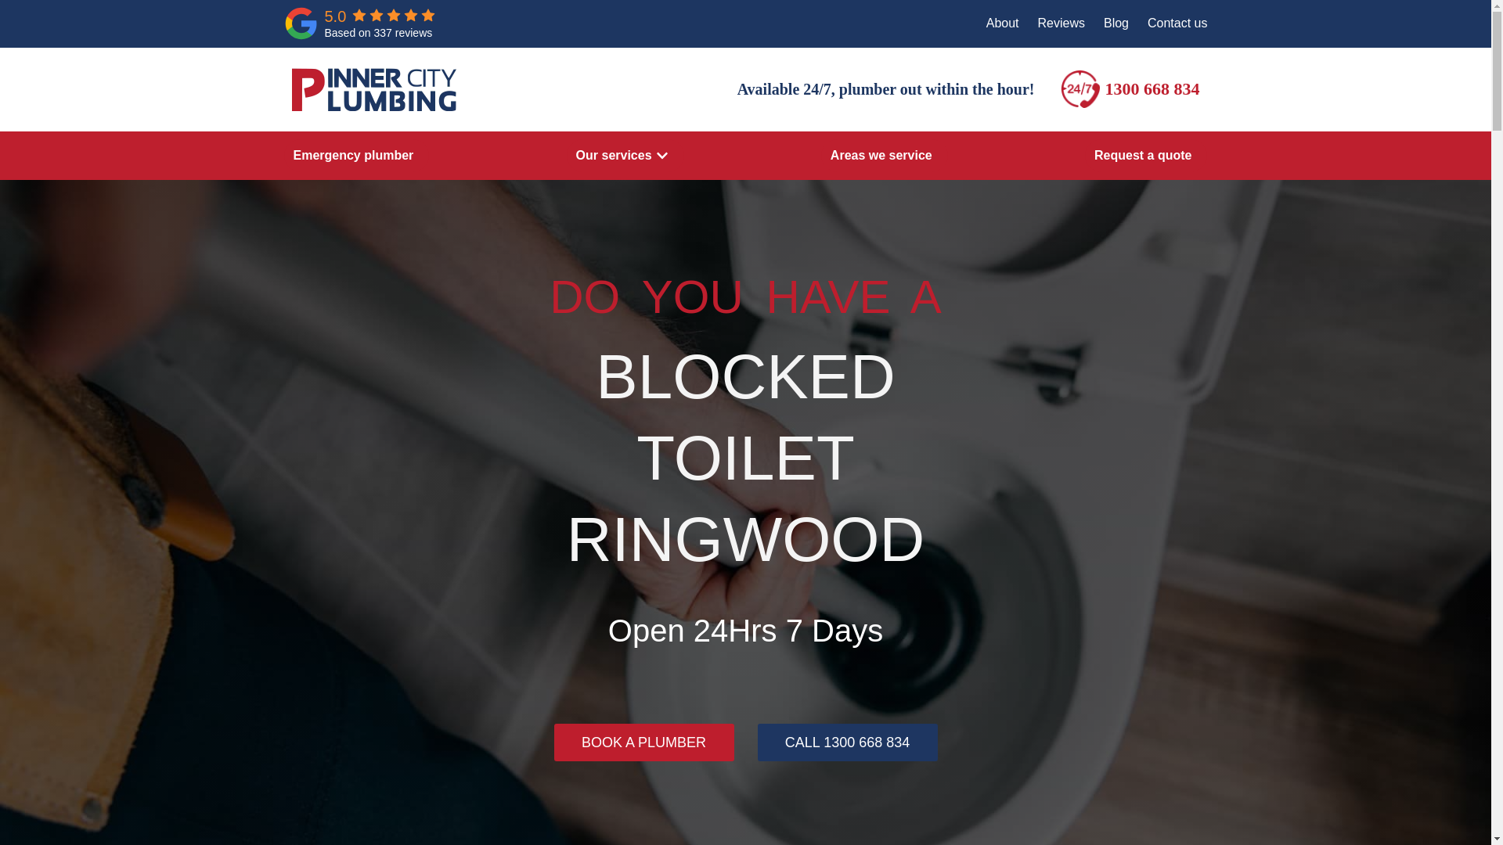 This screenshot has width=1503, height=845. What do you see at coordinates (881, 155) in the screenshot?
I see `Areas we service` at bounding box center [881, 155].